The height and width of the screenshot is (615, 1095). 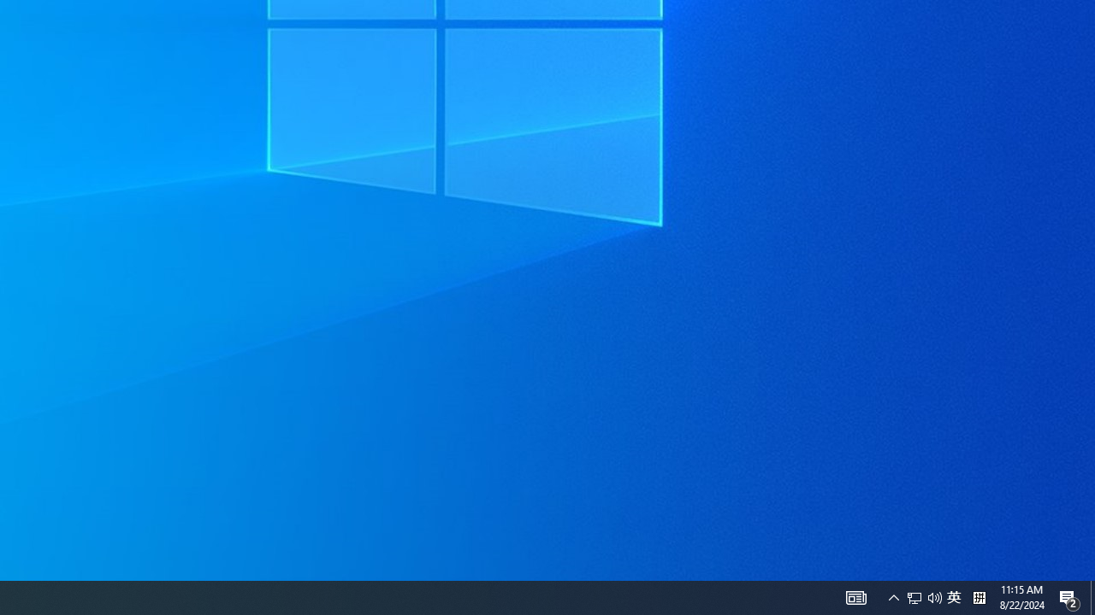 I want to click on Show desktop, so click(x=934, y=598).